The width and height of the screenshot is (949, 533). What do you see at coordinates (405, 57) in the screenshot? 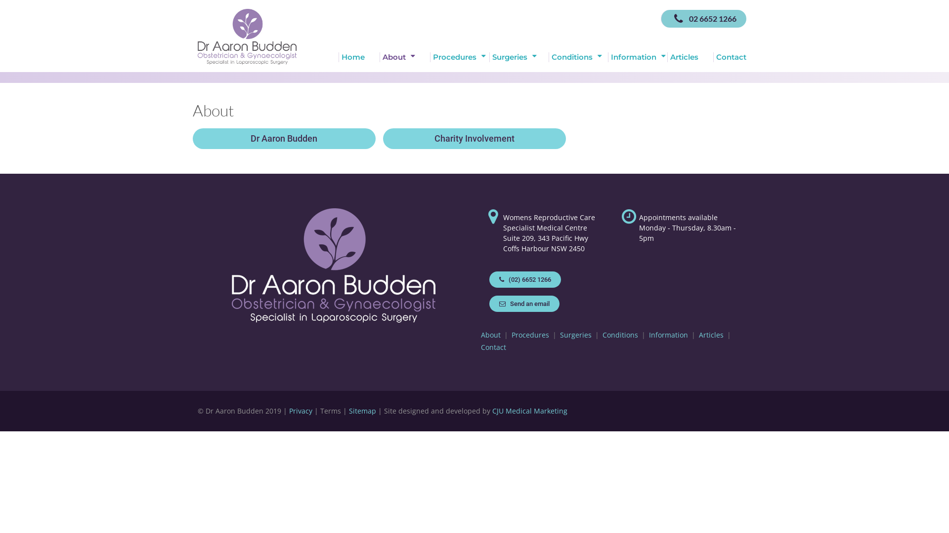
I see `About` at bounding box center [405, 57].